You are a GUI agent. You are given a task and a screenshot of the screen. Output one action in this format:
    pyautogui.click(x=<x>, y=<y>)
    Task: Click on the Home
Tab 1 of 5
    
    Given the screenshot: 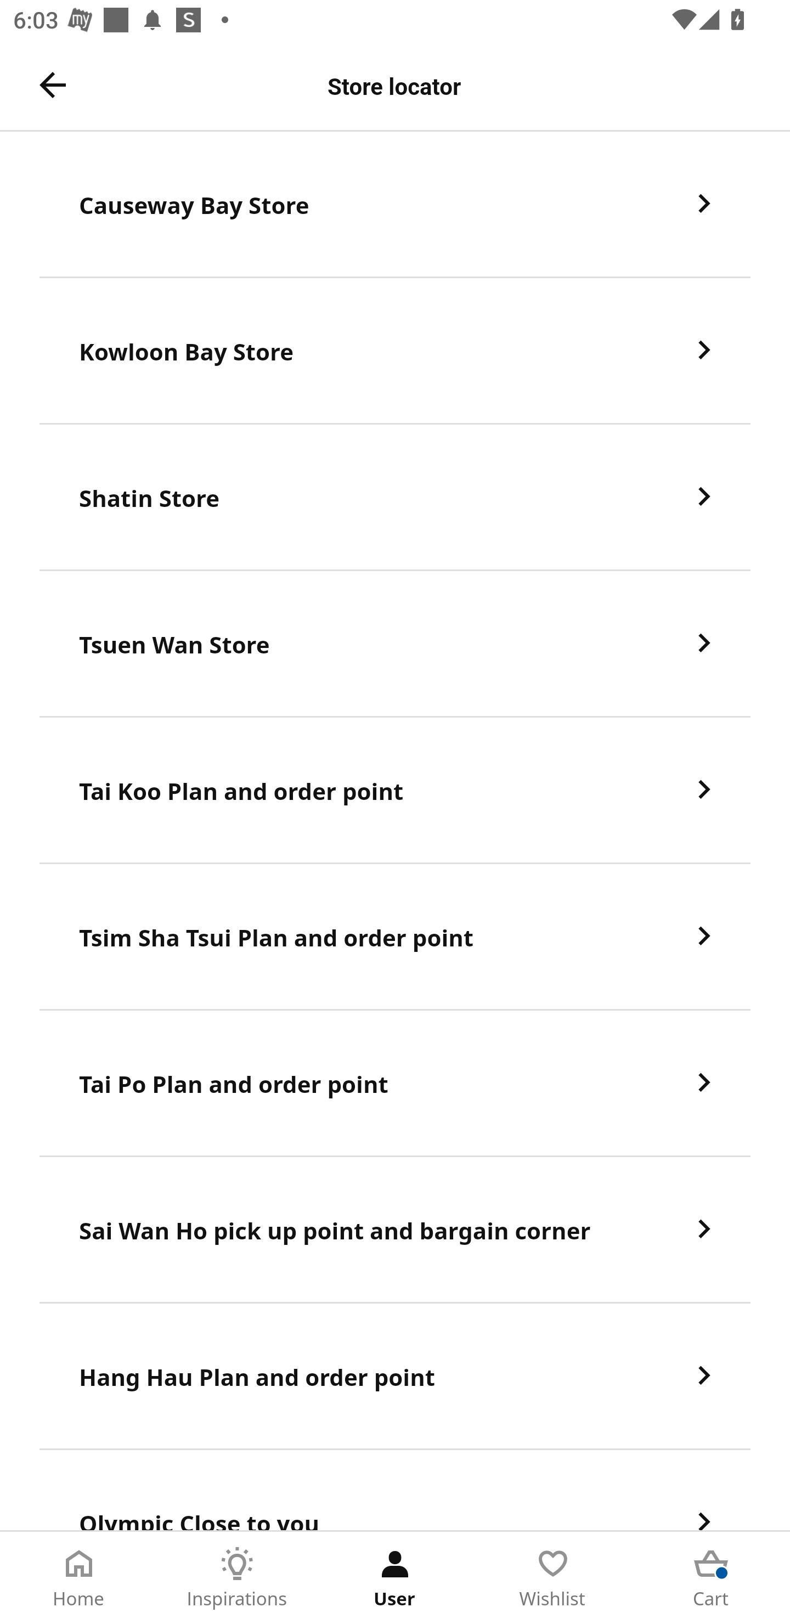 What is the action you would take?
    pyautogui.click(x=79, y=1578)
    